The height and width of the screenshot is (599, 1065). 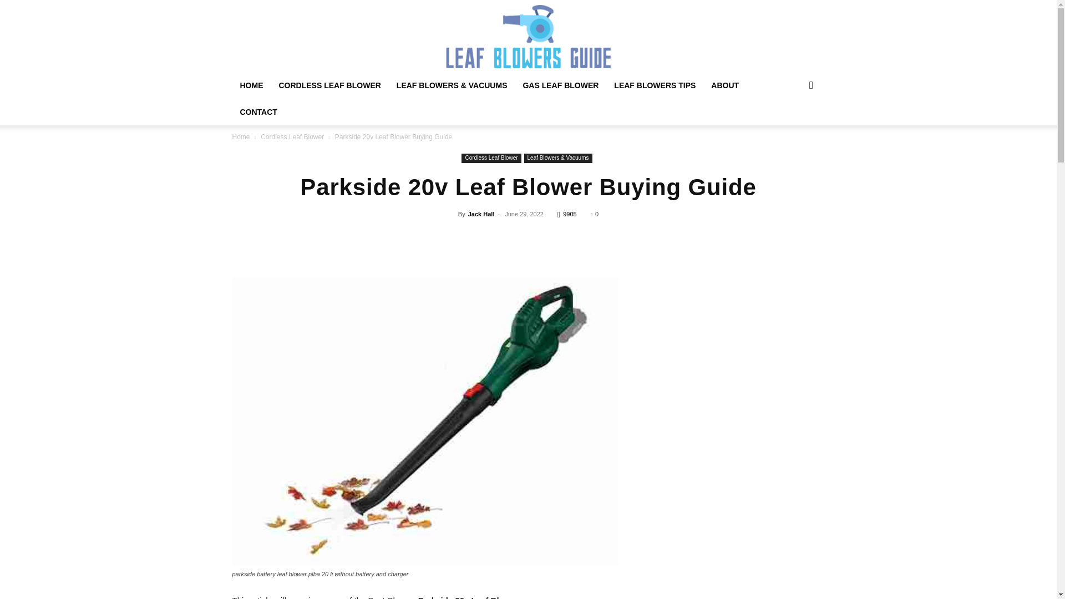 I want to click on 0, so click(x=595, y=214).